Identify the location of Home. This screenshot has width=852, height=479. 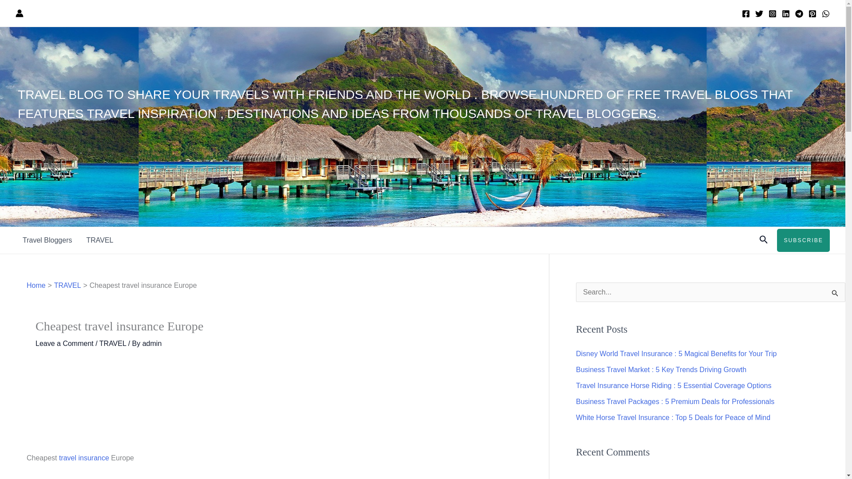
(36, 286).